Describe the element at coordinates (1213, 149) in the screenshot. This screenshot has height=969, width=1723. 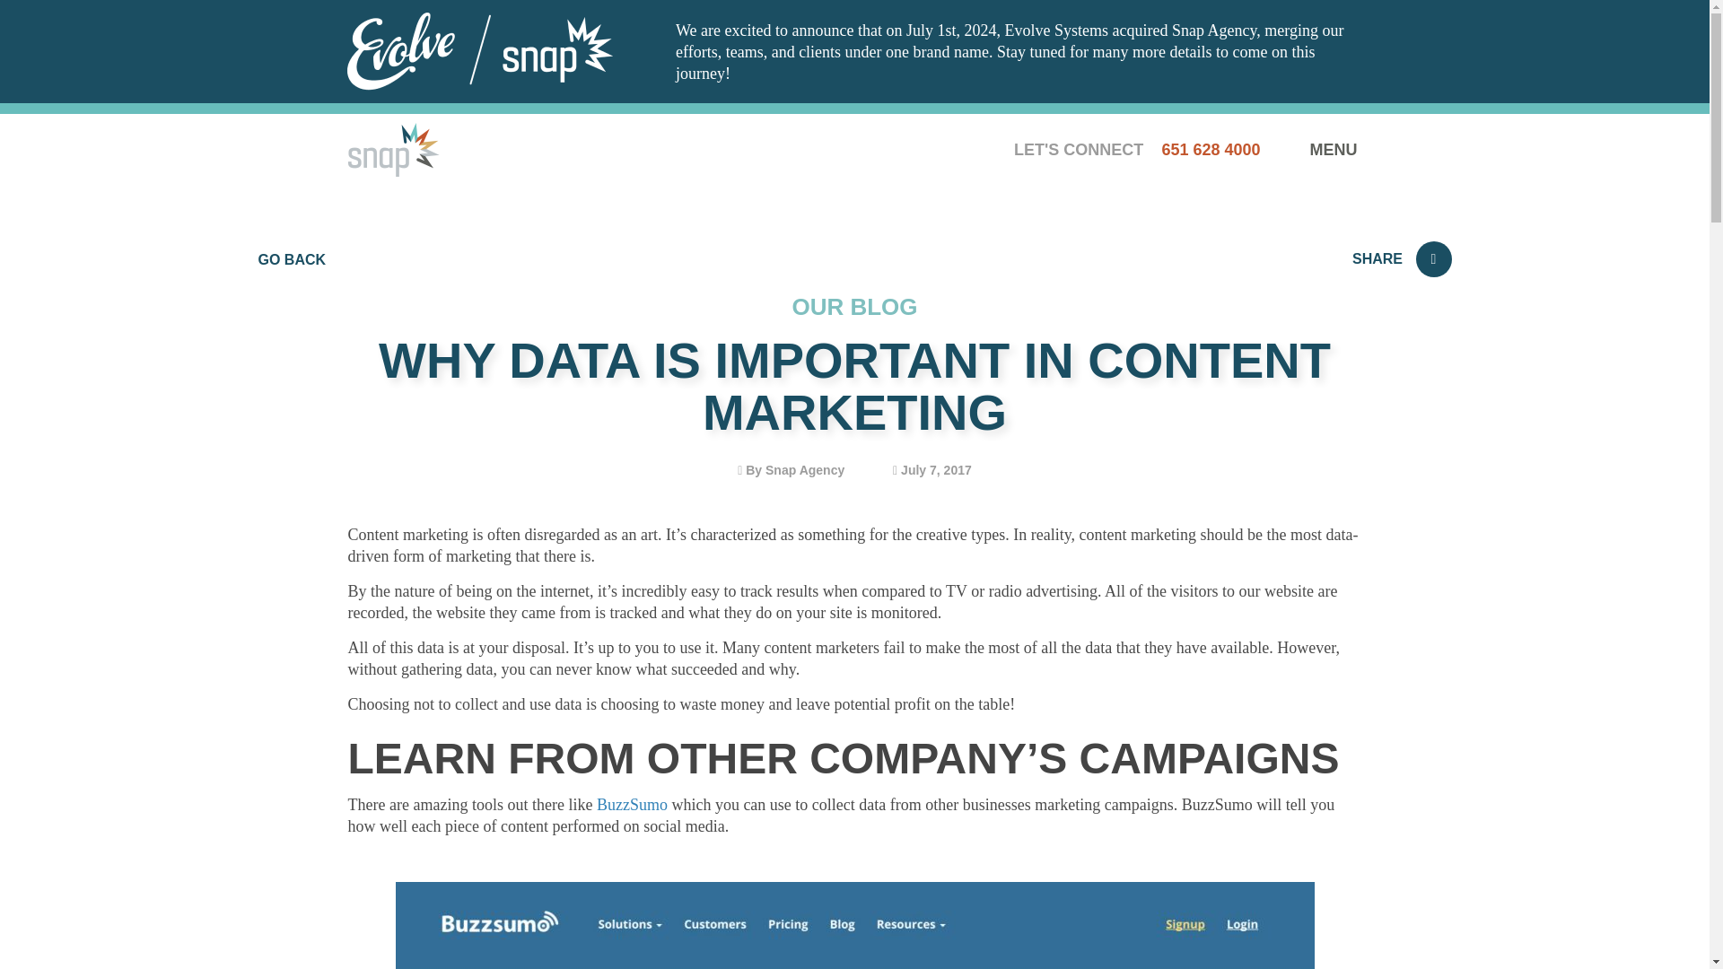
I see `651 628 4000` at that location.